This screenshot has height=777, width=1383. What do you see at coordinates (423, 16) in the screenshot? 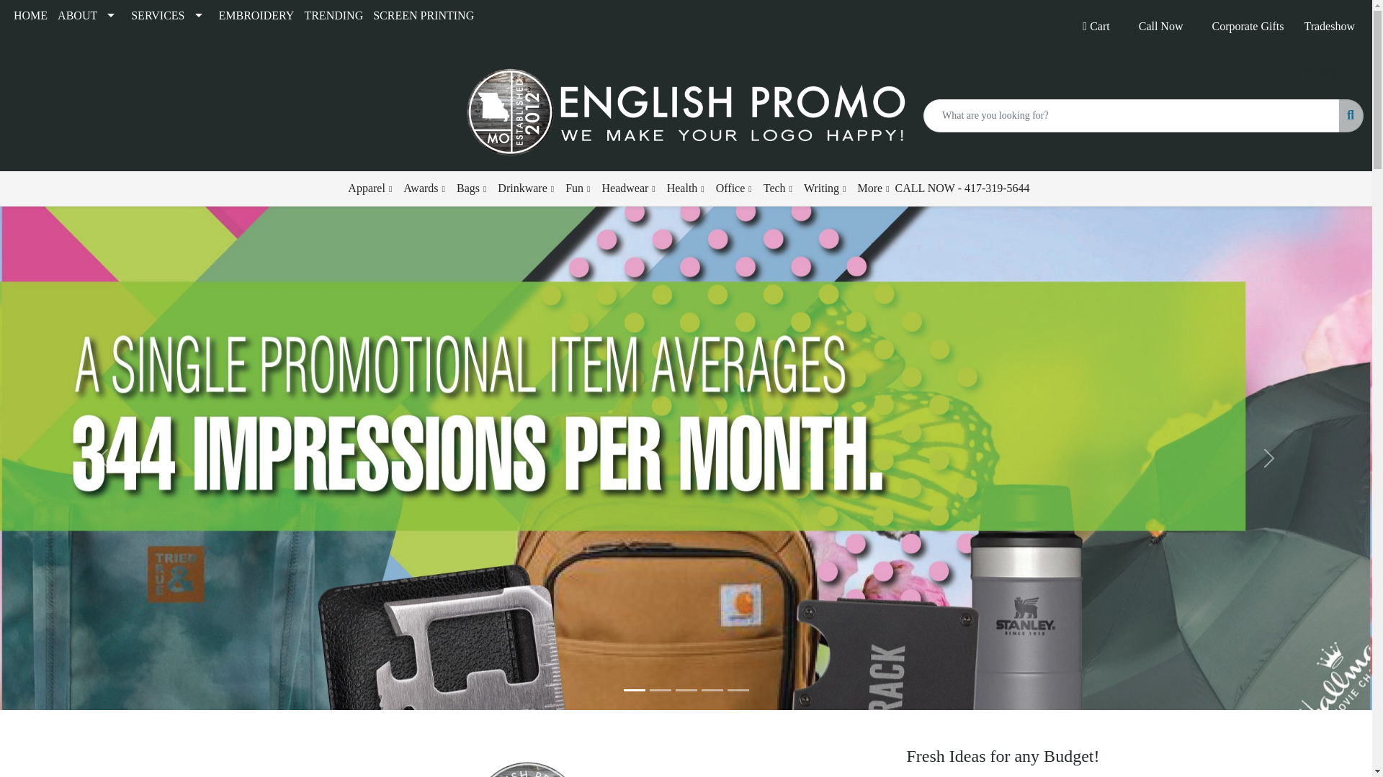
I see `SCREEN PRINTING` at bounding box center [423, 16].